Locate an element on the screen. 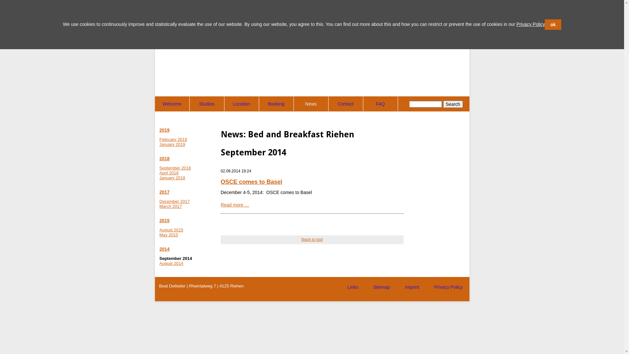 This screenshot has width=629, height=354. OSCE comes to Basel is located at coordinates (252, 182).